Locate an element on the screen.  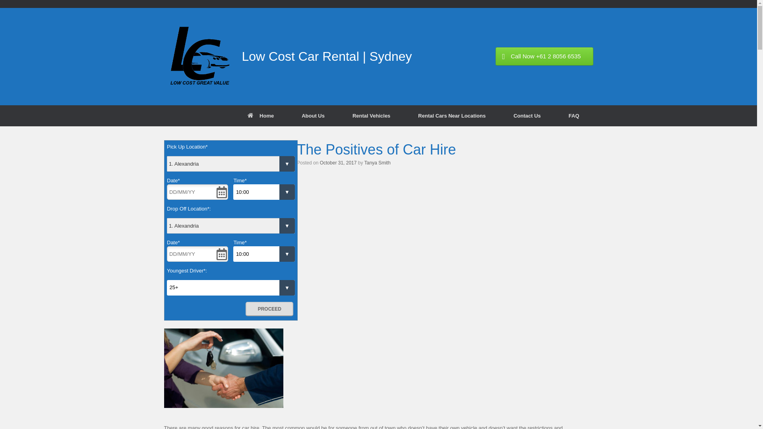
Call Now +61 2 8056 6535 is located at coordinates (544, 56).